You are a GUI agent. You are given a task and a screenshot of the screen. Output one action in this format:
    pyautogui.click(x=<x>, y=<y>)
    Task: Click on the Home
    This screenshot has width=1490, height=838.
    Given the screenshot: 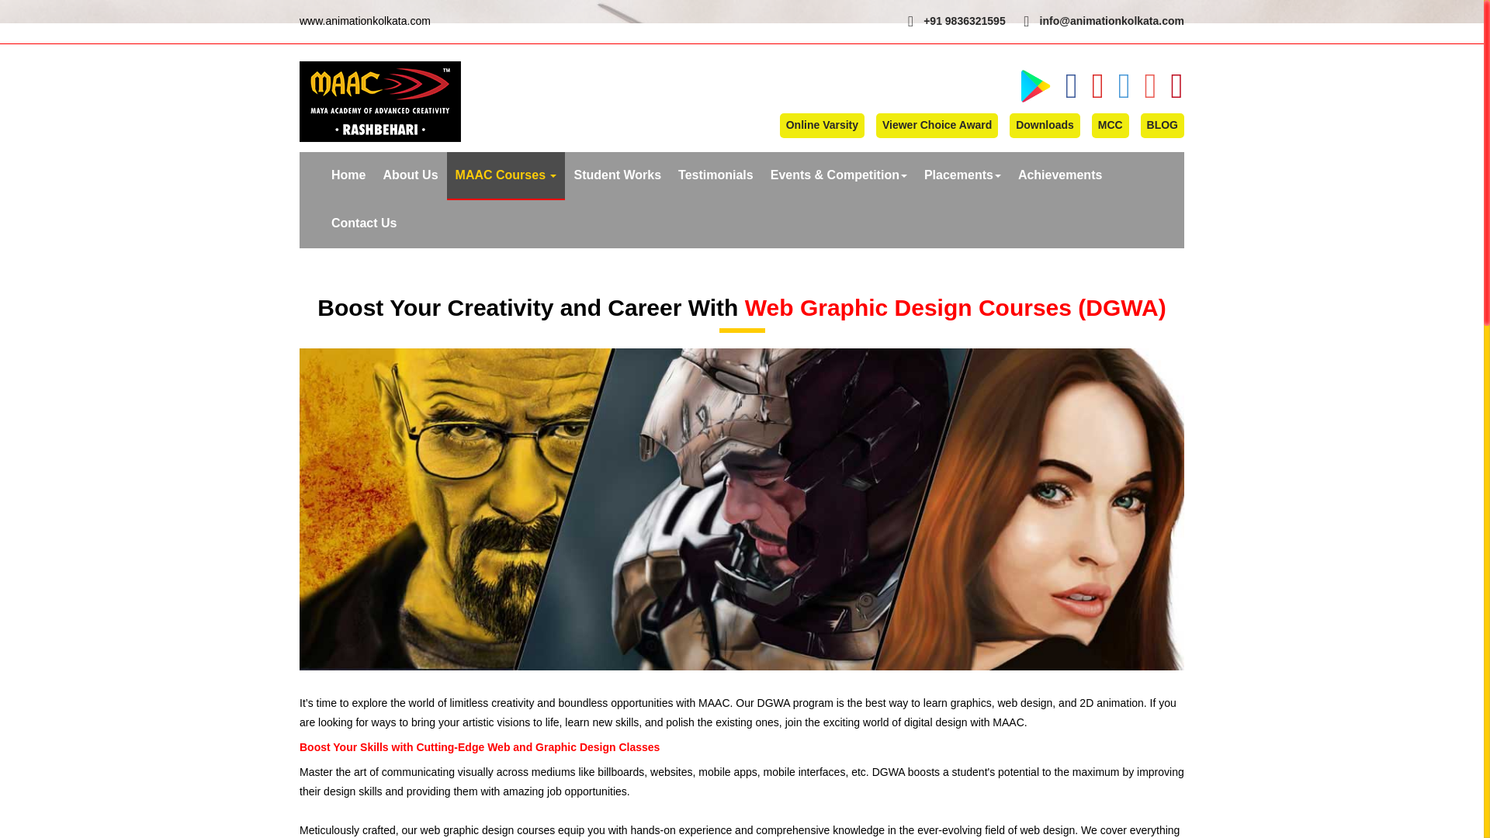 What is the action you would take?
    pyautogui.click(x=348, y=175)
    